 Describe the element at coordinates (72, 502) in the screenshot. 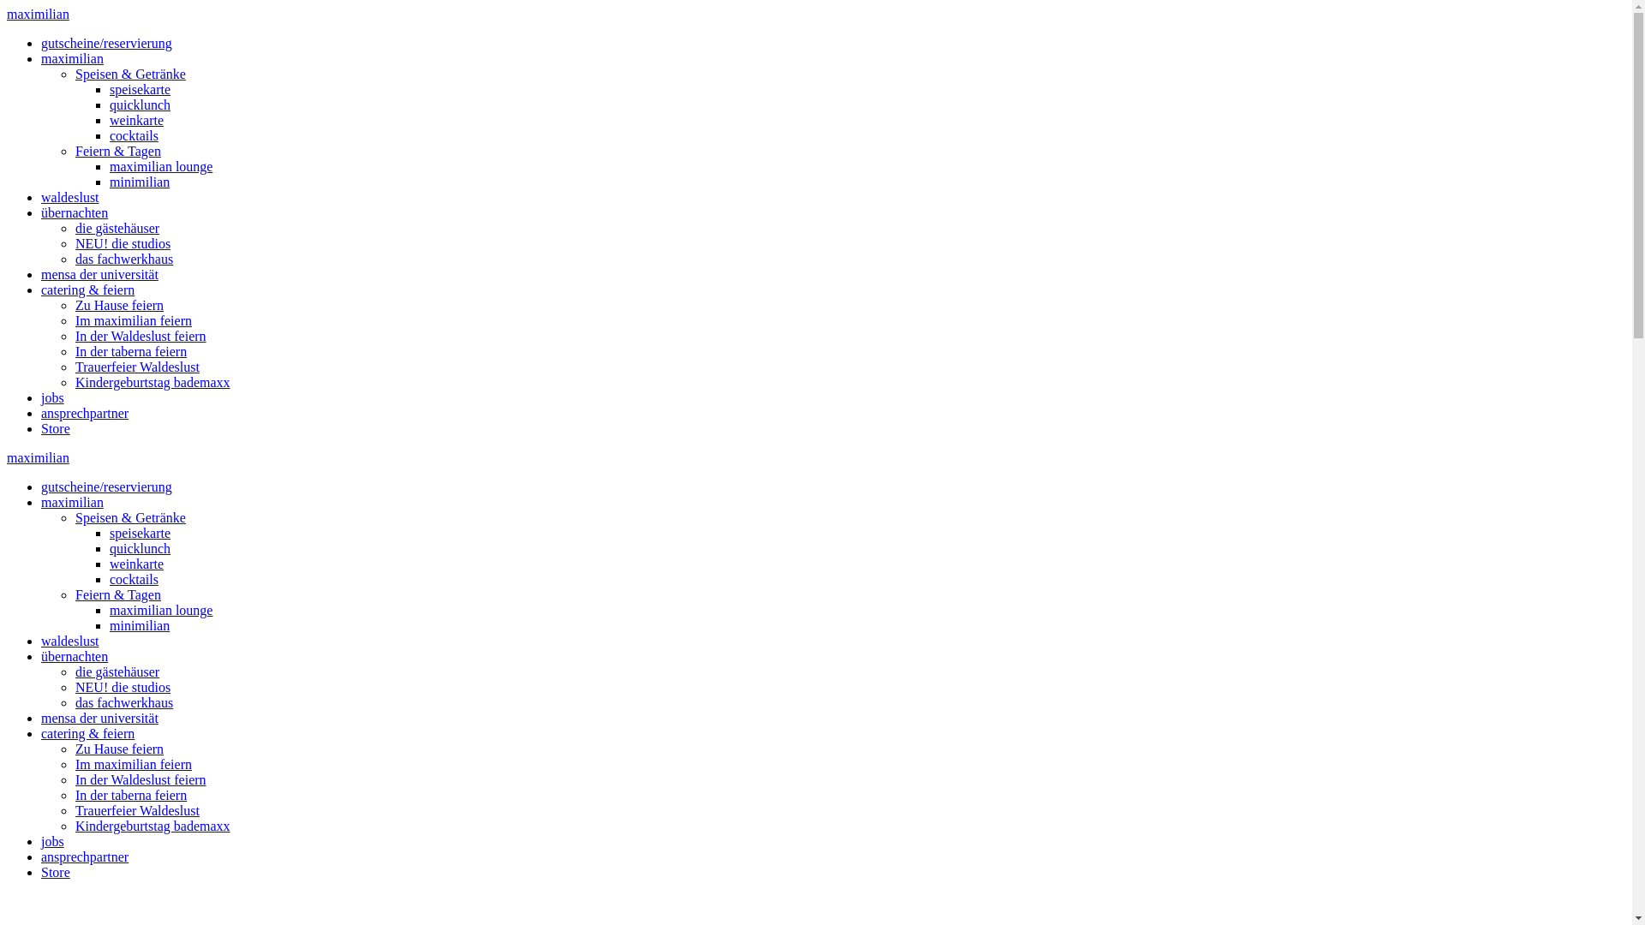

I see `maximilian` at that location.